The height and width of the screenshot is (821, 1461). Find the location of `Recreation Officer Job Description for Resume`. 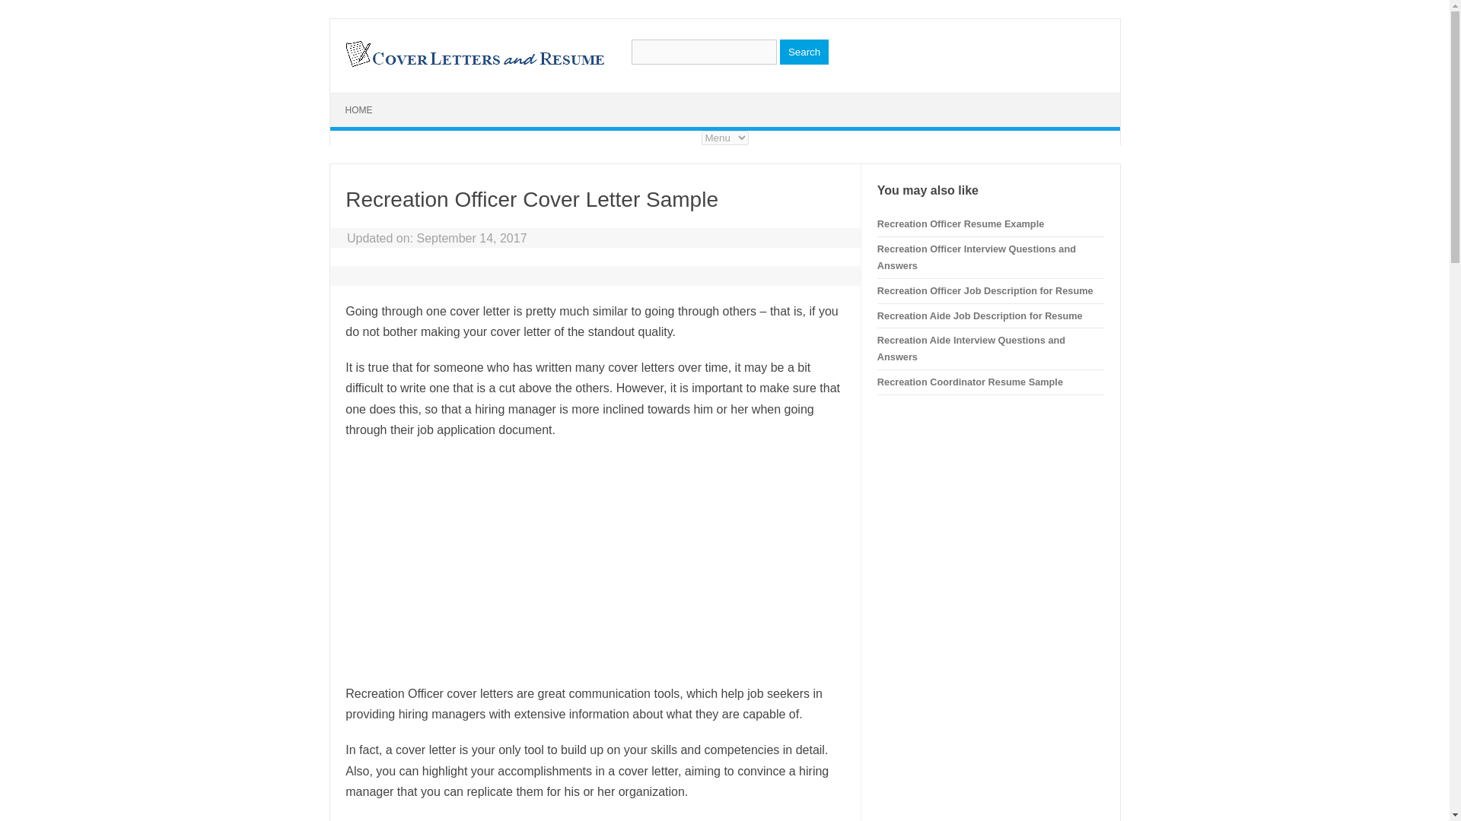

Recreation Officer Job Description for Resume is located at coordinates (985, 290).